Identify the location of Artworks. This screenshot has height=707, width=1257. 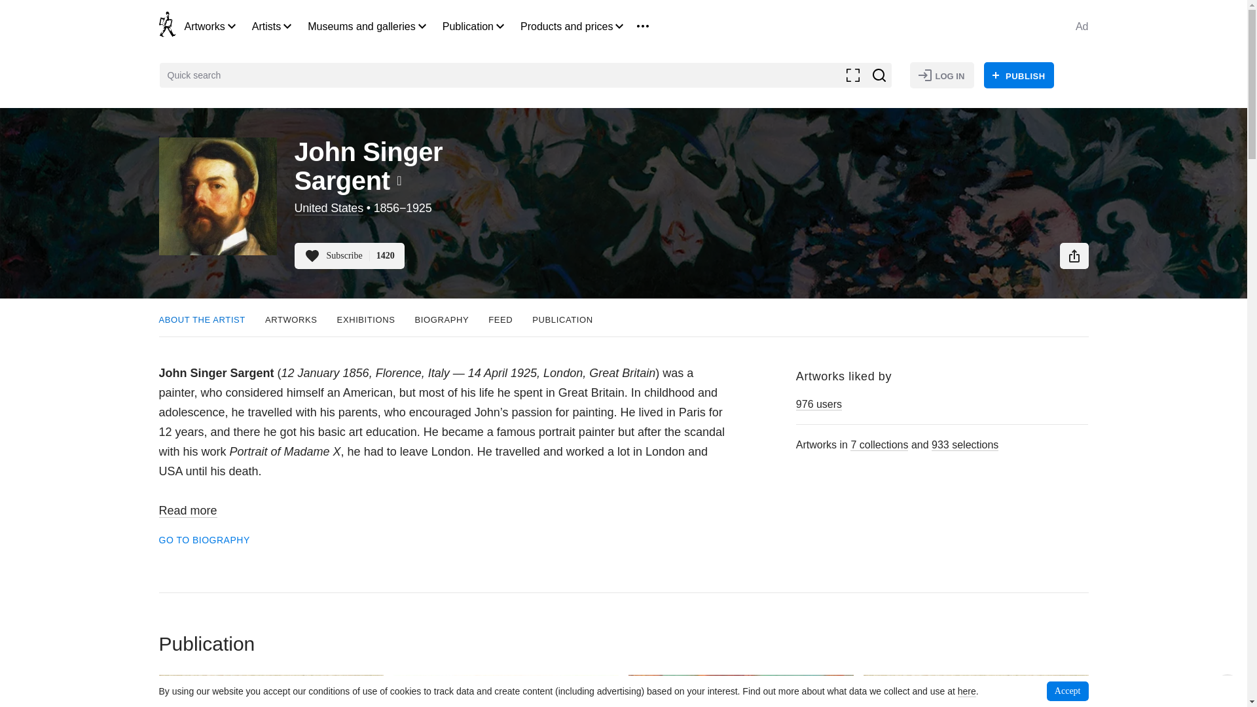
(204, 26).